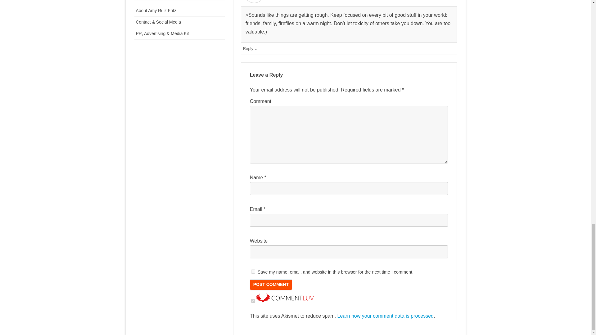 This screenshot has height=335, width=596. Describe the element at coordinates (253, 272) in the screenshot. I see `yes` at that location.